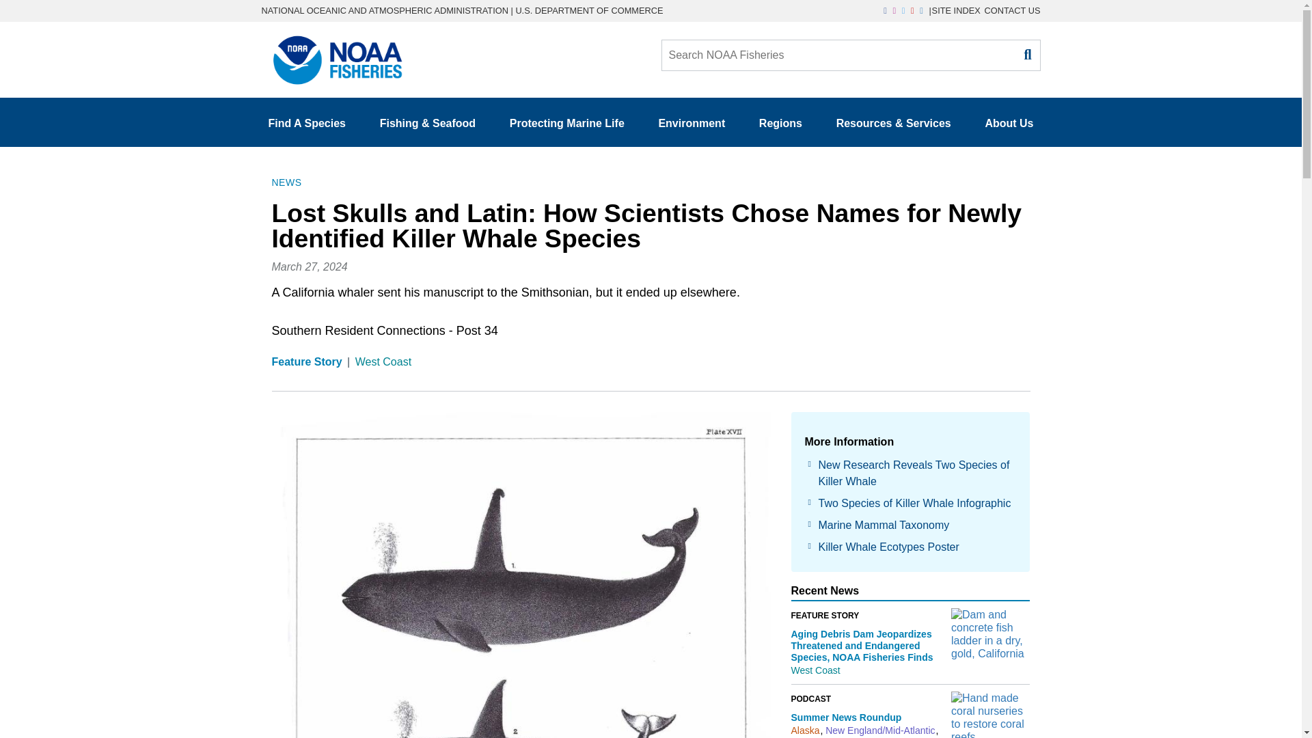  What do you see at coordinates (307, 123) in the screenshot?
I see `Find A Species` at bounding box center [307, 123].